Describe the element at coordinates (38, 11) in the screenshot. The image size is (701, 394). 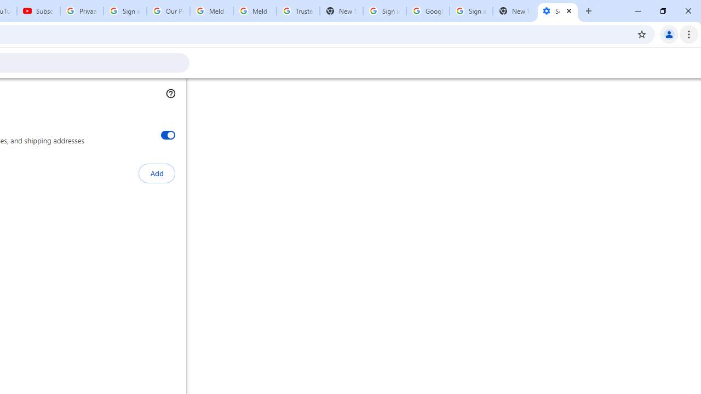
I see `Subscriptions - YouTube` at that location.